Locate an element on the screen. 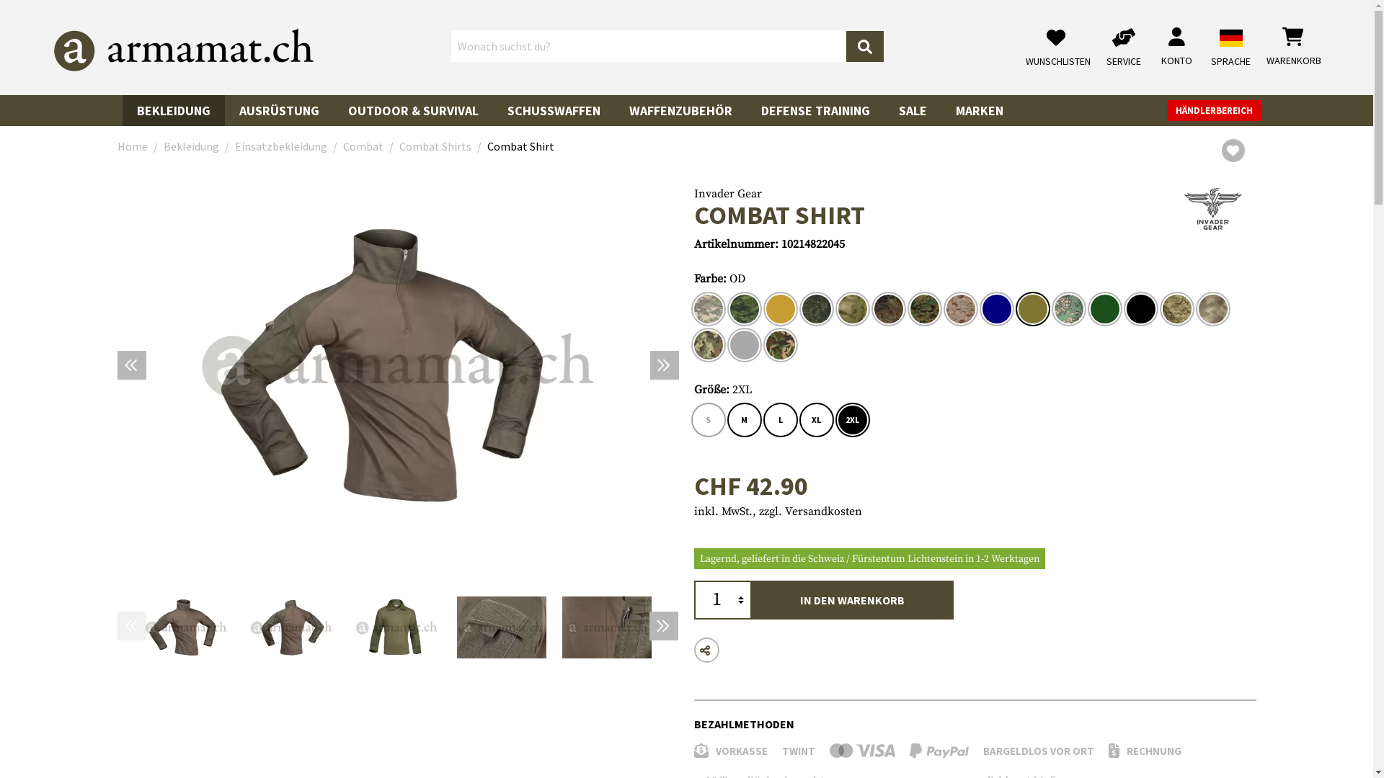 The image size is (1384, 778). OUTDOOR & SURVIVAL is located at coordinates (414, 107).